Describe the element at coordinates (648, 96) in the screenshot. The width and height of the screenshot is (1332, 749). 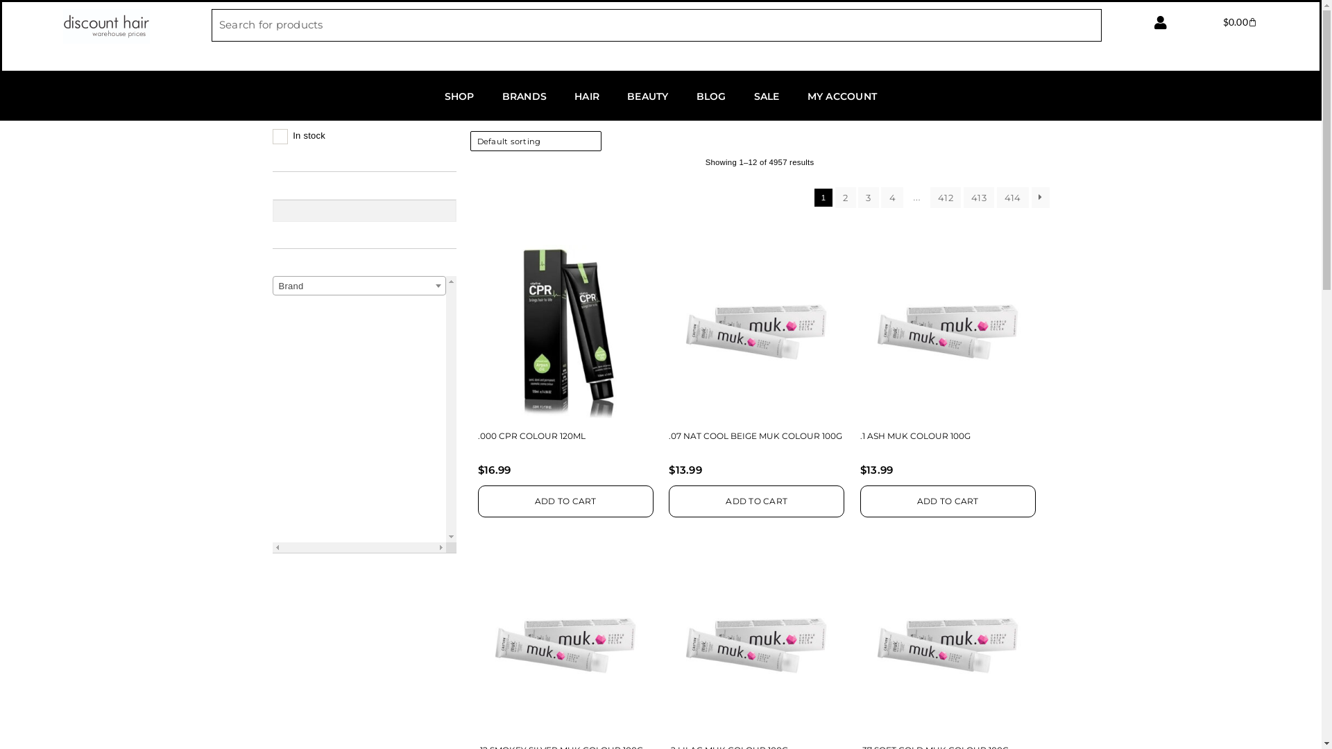
I see `BEAUTY` at that location.